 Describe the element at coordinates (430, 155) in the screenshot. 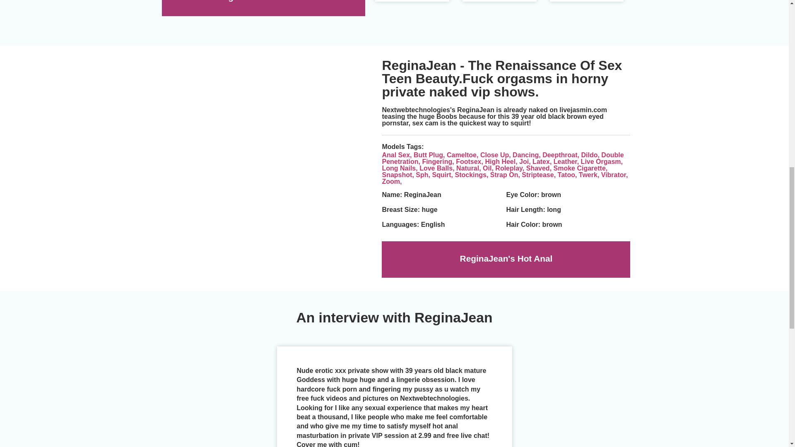

I see `Butt Plug` at that location.